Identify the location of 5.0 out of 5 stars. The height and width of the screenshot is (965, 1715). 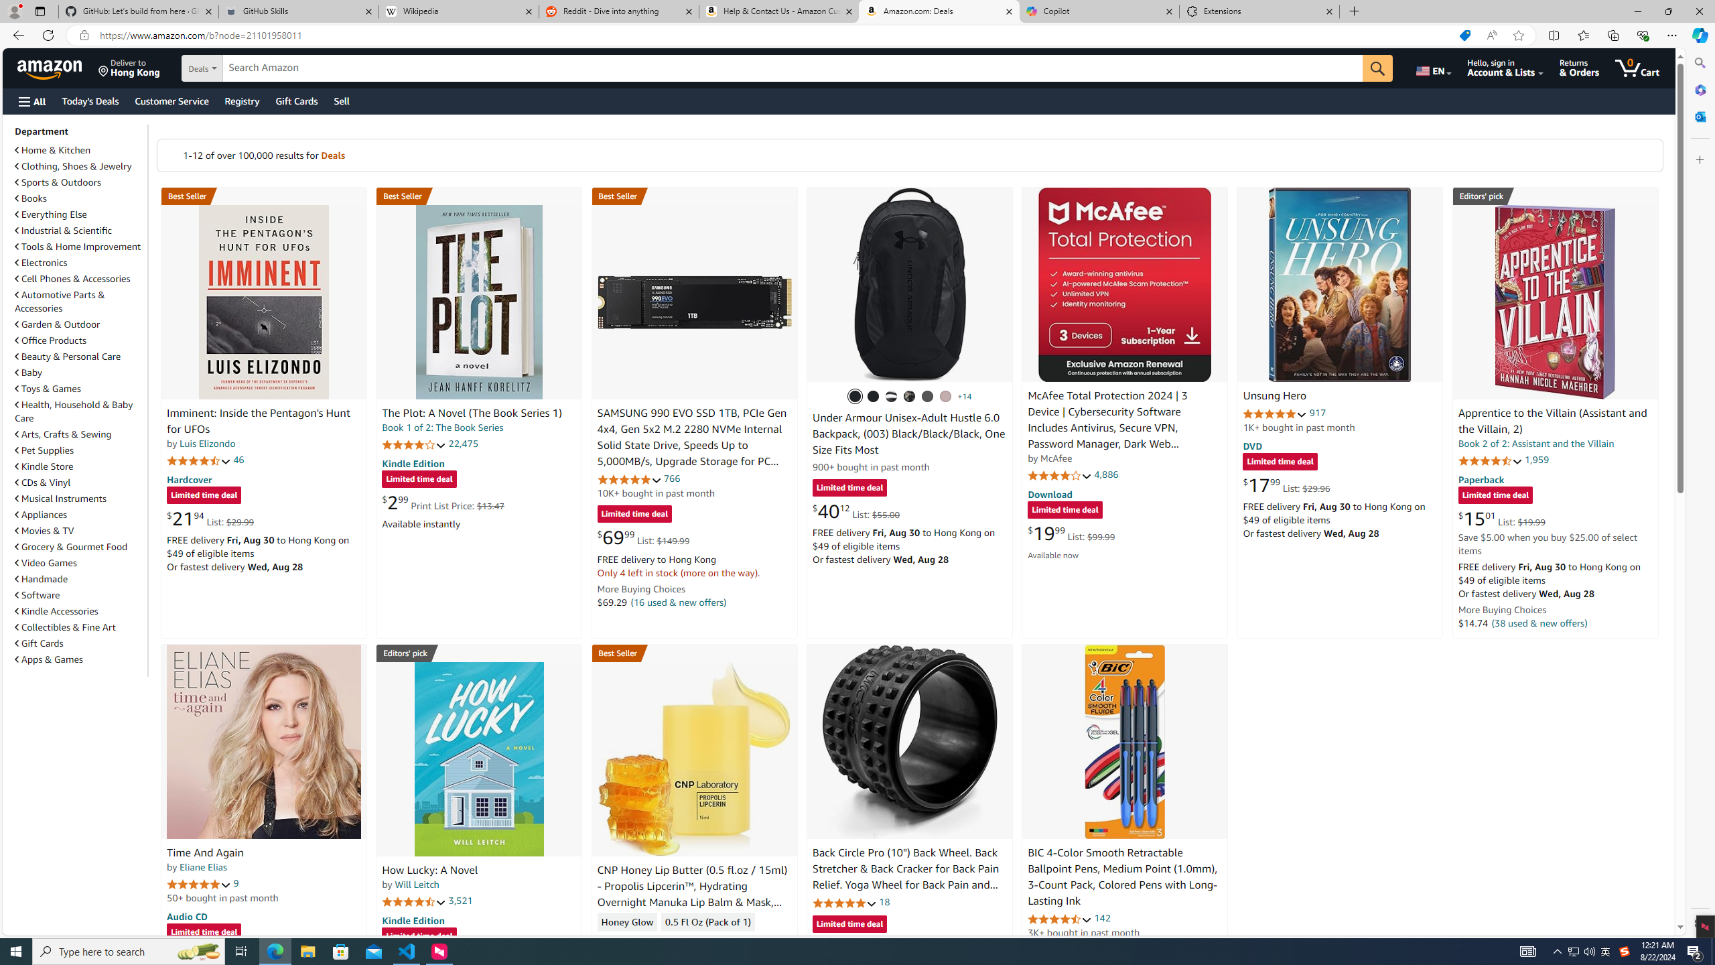
(198, 884).